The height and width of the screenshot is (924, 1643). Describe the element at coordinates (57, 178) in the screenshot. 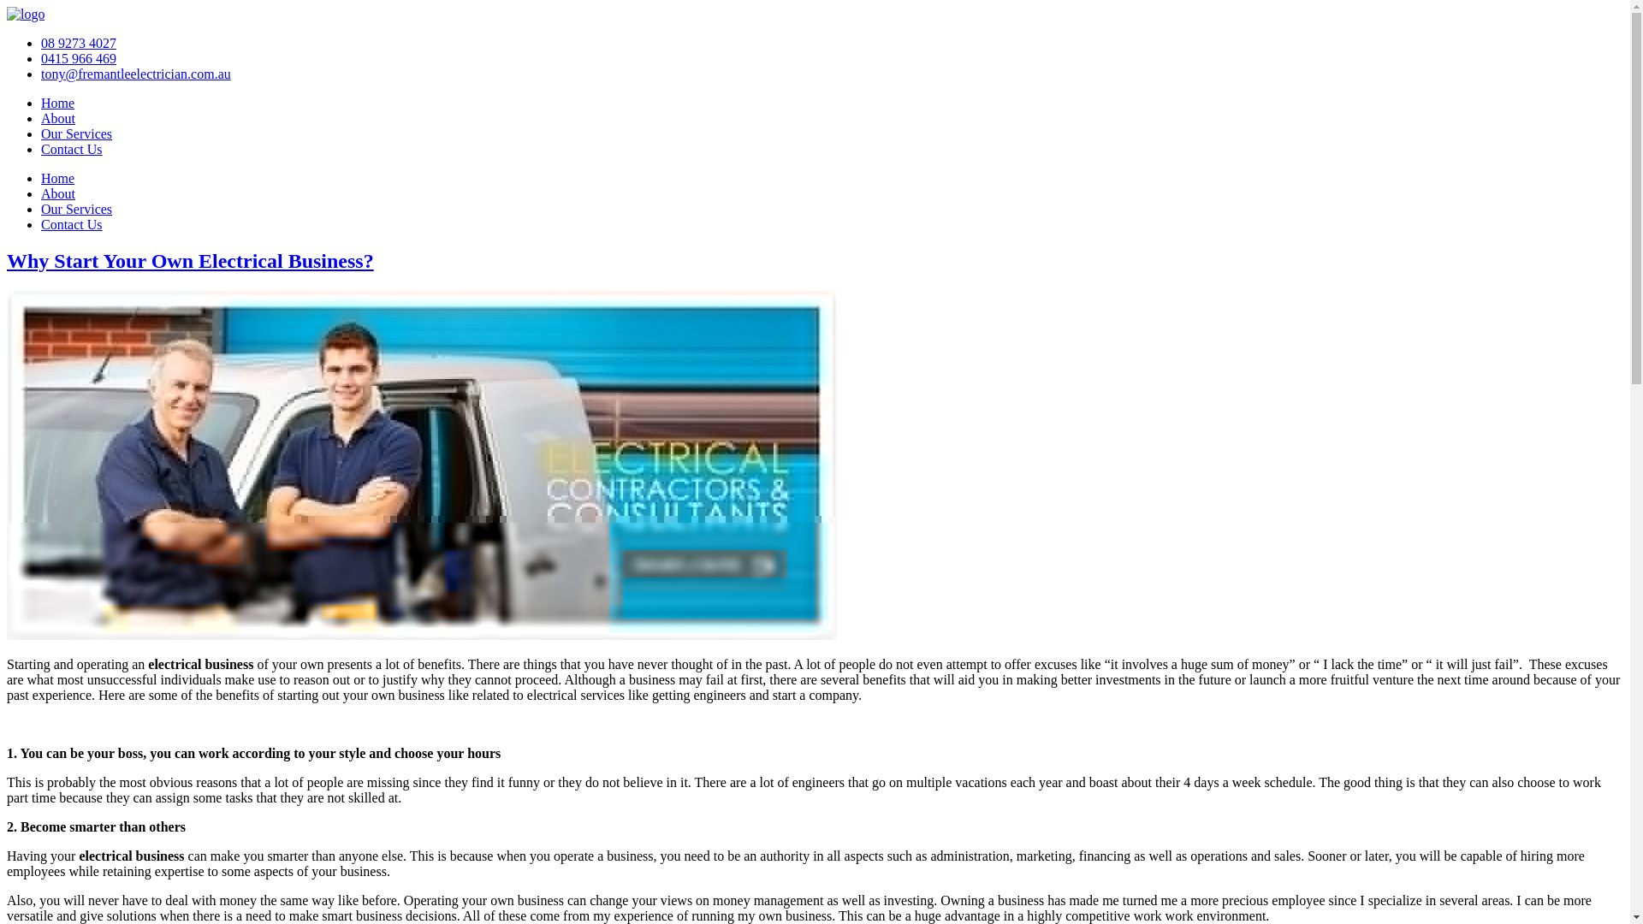

I see `Home` at that location.